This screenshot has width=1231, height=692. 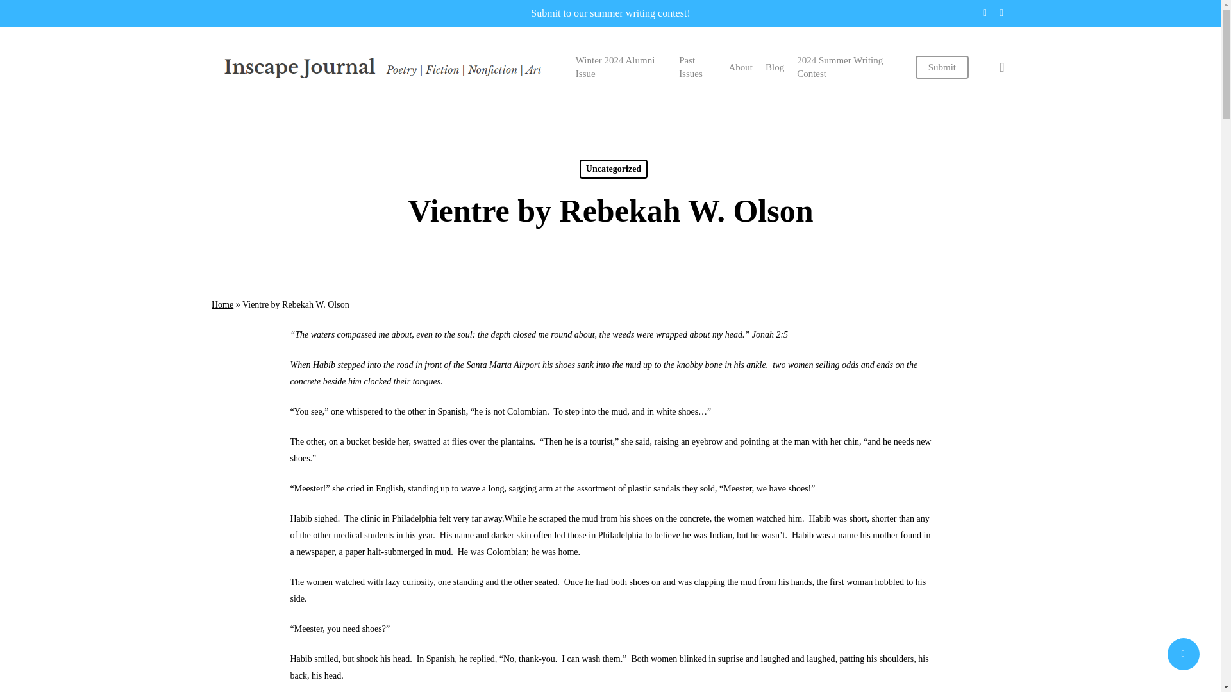 I want to click on Blog, so click(x=775, y=67).